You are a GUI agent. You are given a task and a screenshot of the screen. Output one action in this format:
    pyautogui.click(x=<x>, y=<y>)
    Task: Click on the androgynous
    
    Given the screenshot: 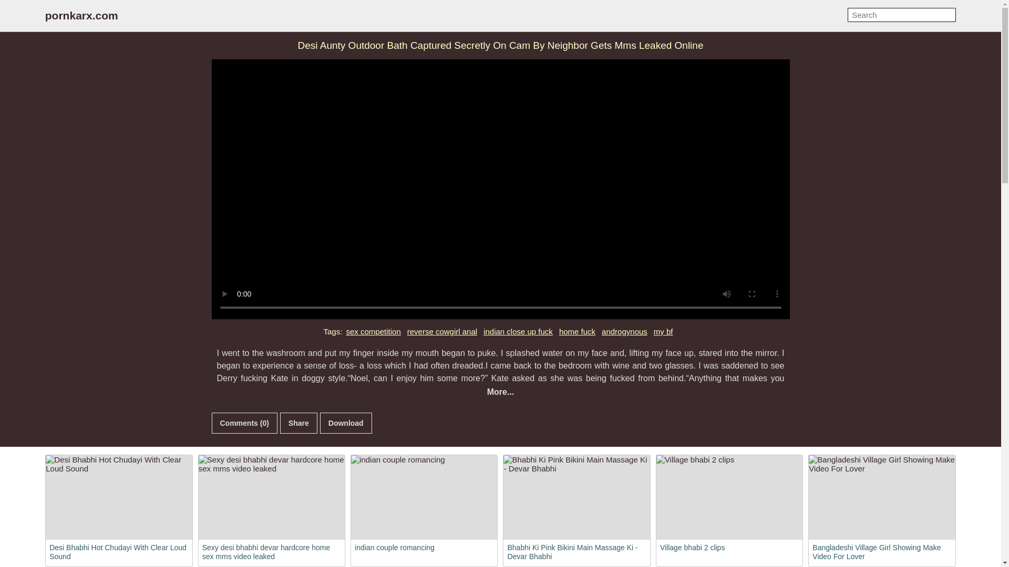 What is the action you would take?
    pyautogui.click(x=624, y=332)
    